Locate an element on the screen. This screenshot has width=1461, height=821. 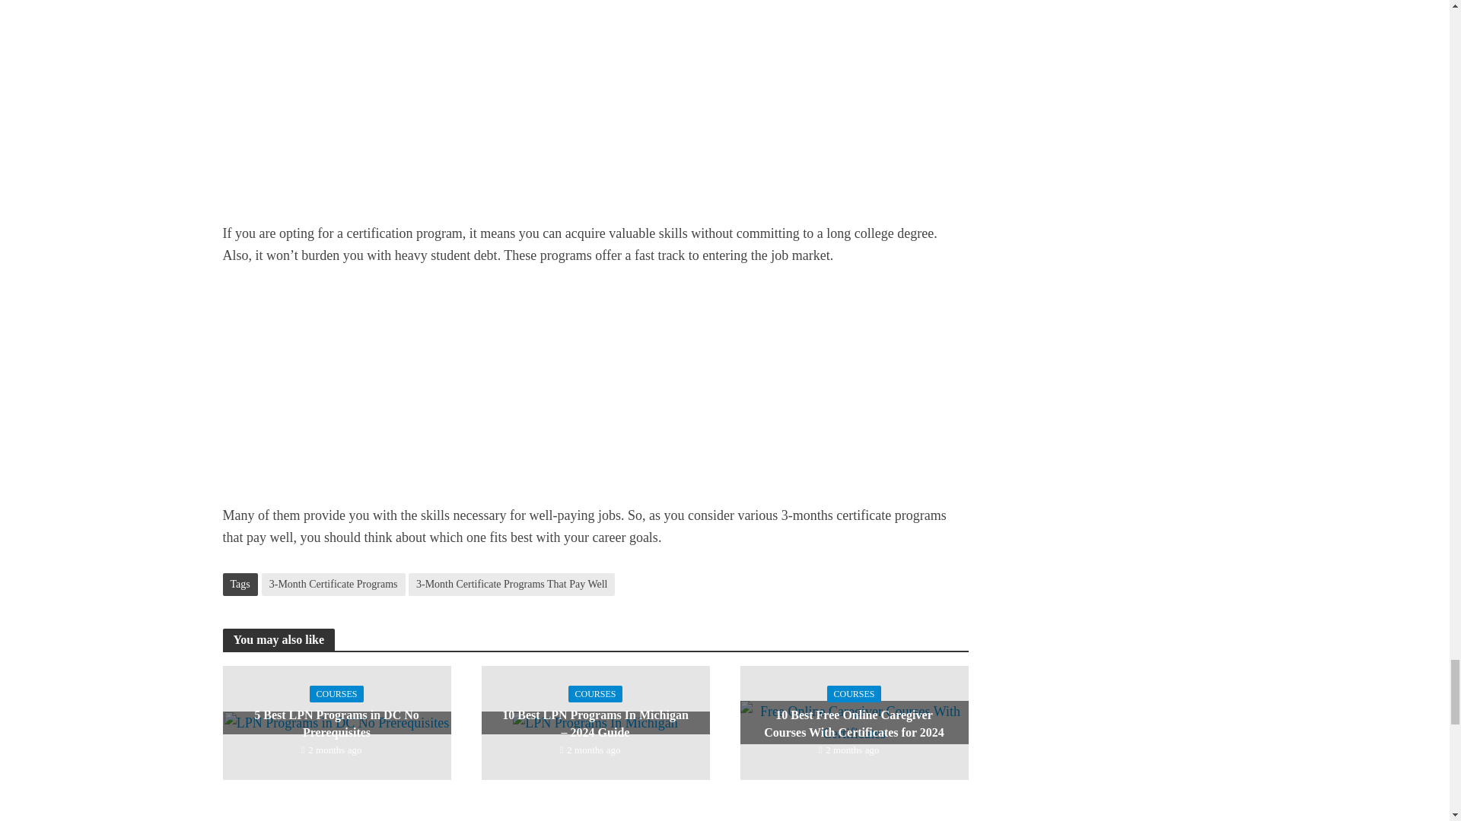
5 Best LPN Programs in DC No Prerequisites is located at coordinates (336, 722).